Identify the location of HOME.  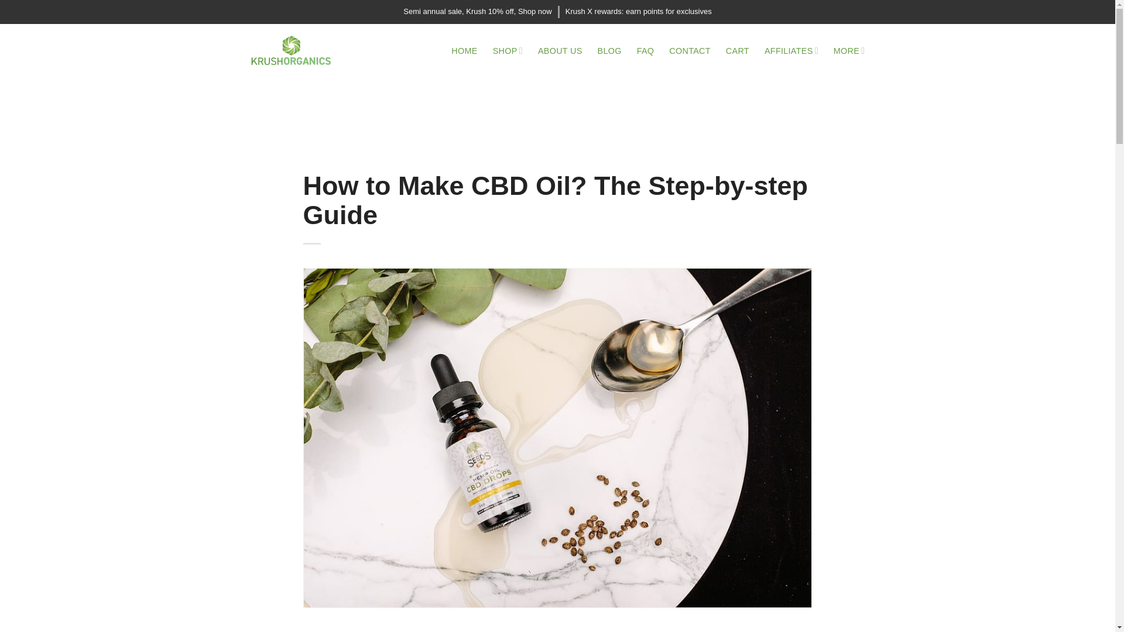
(464, 50).